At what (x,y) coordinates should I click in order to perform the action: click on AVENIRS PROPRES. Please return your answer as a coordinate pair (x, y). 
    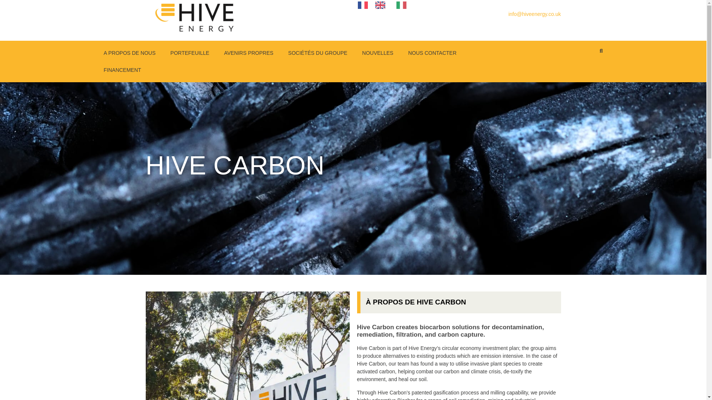
    Looking at the image, I should click on (248, 53).